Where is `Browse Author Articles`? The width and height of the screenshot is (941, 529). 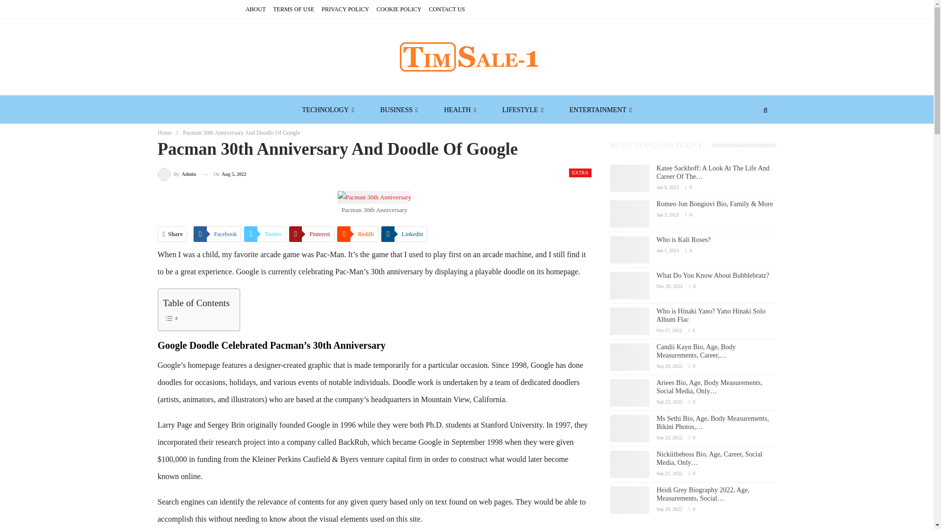
Browse Author Articles is located at coordinates (177, 174).